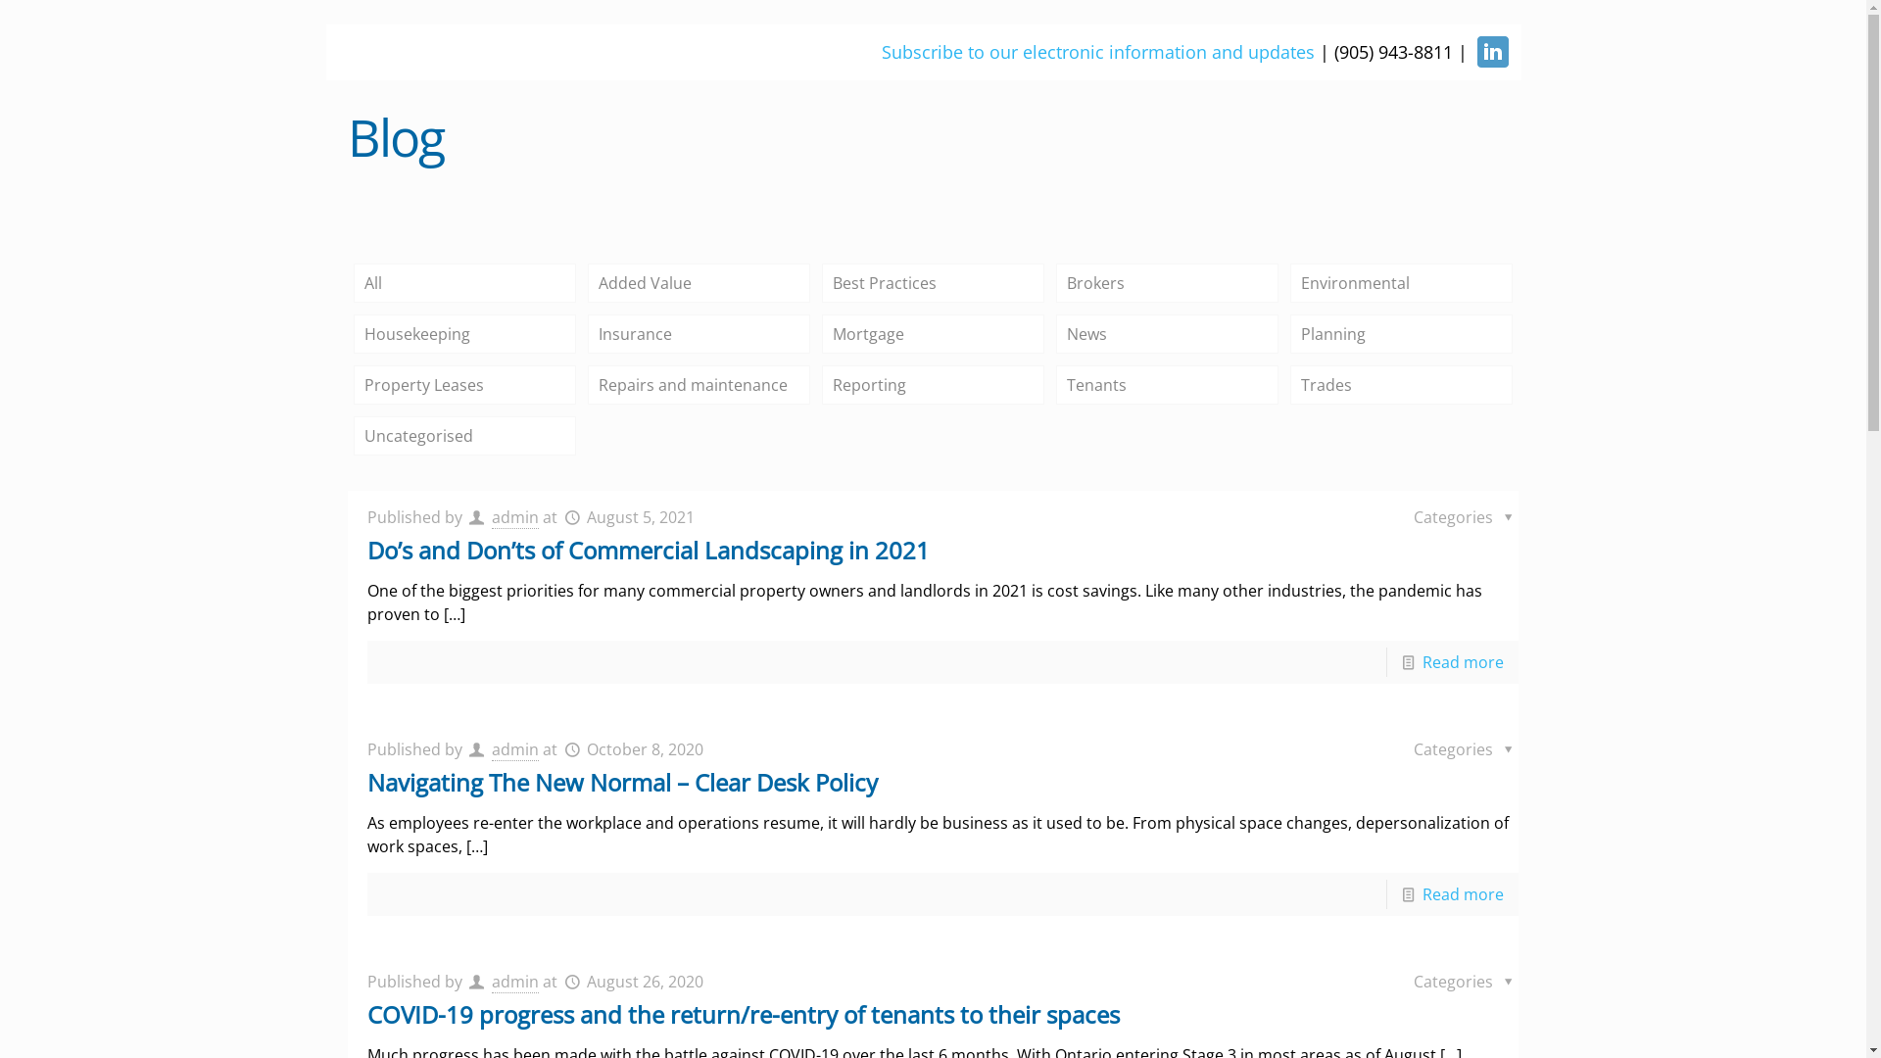 The image size is (1881, 1058). I want to click on Reporting, so click(933, 385).